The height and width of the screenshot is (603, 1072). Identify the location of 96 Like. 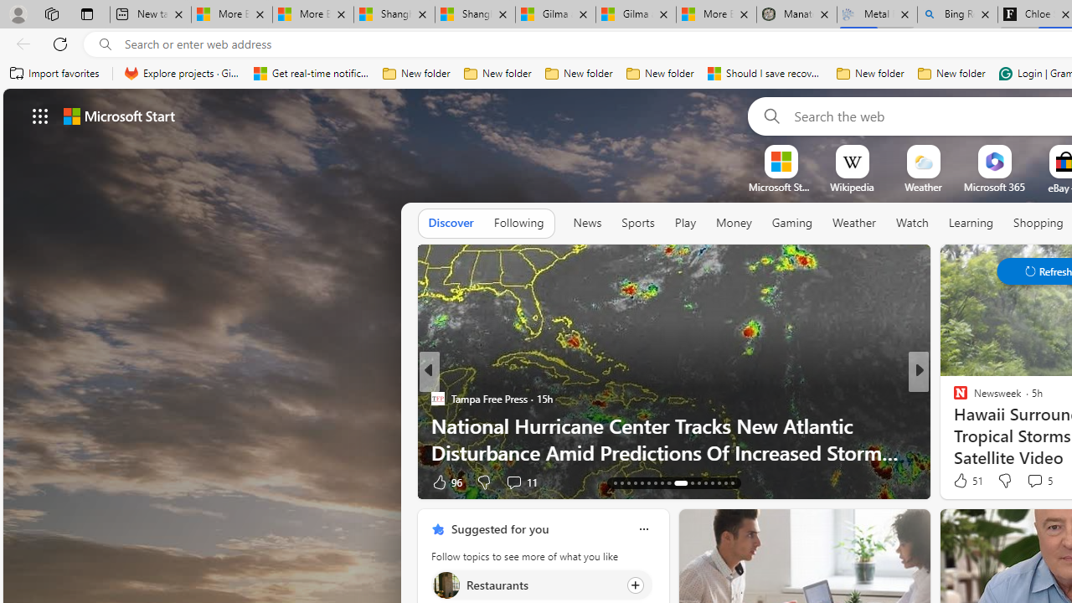
(446, 481).